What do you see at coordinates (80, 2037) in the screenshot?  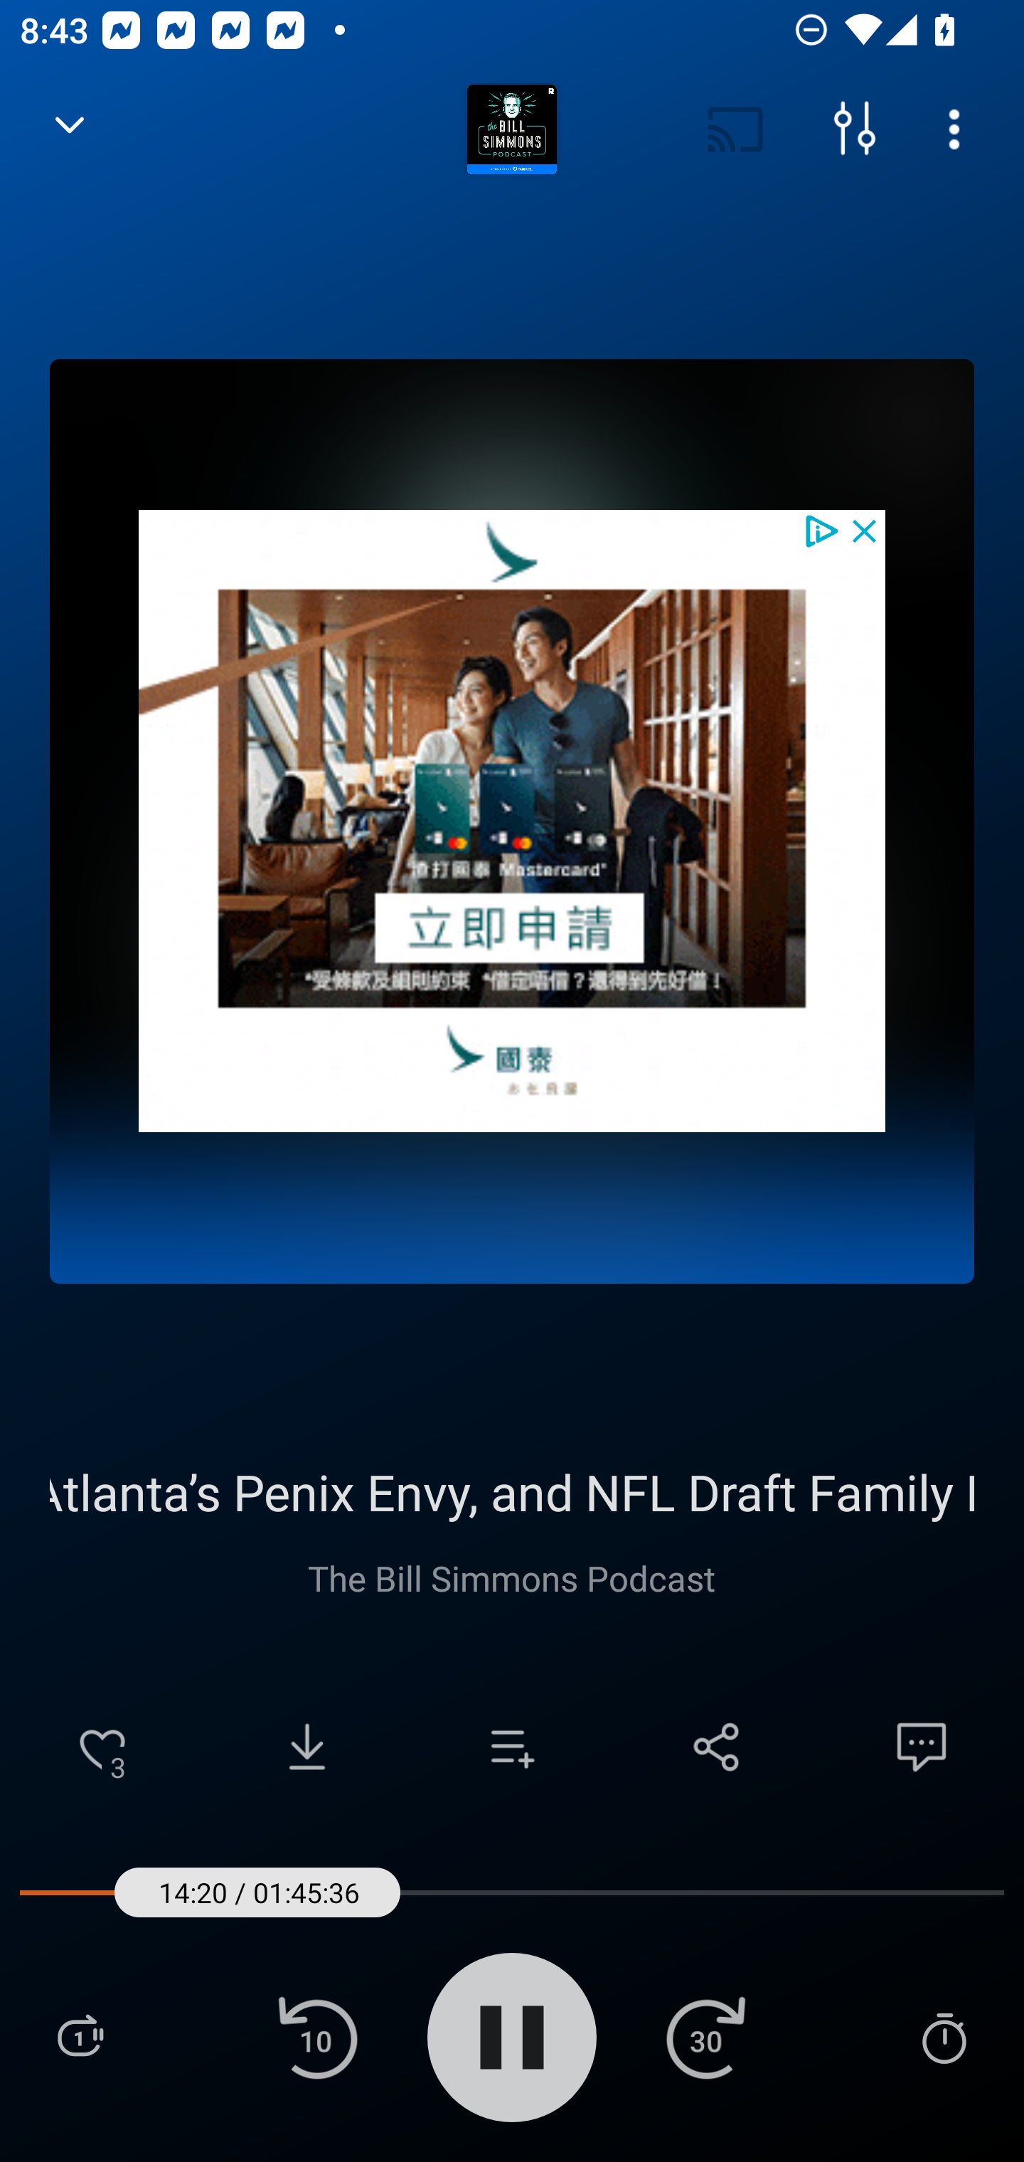 I see ` Playlist` at bounding box center [80, 2037].